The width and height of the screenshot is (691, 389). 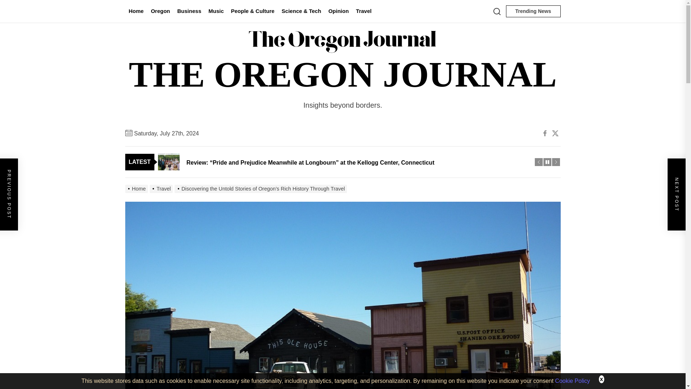 What do you see at coordinates (572, 380) in the screenshot?
I see `Cookie Policy` at bounding box center [572, 380].